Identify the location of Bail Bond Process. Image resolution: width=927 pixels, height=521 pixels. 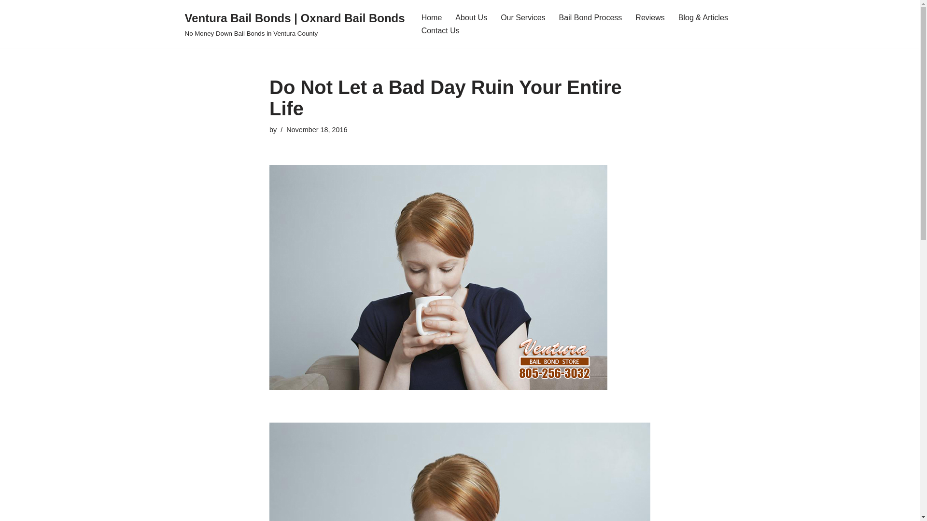
(590, 17).